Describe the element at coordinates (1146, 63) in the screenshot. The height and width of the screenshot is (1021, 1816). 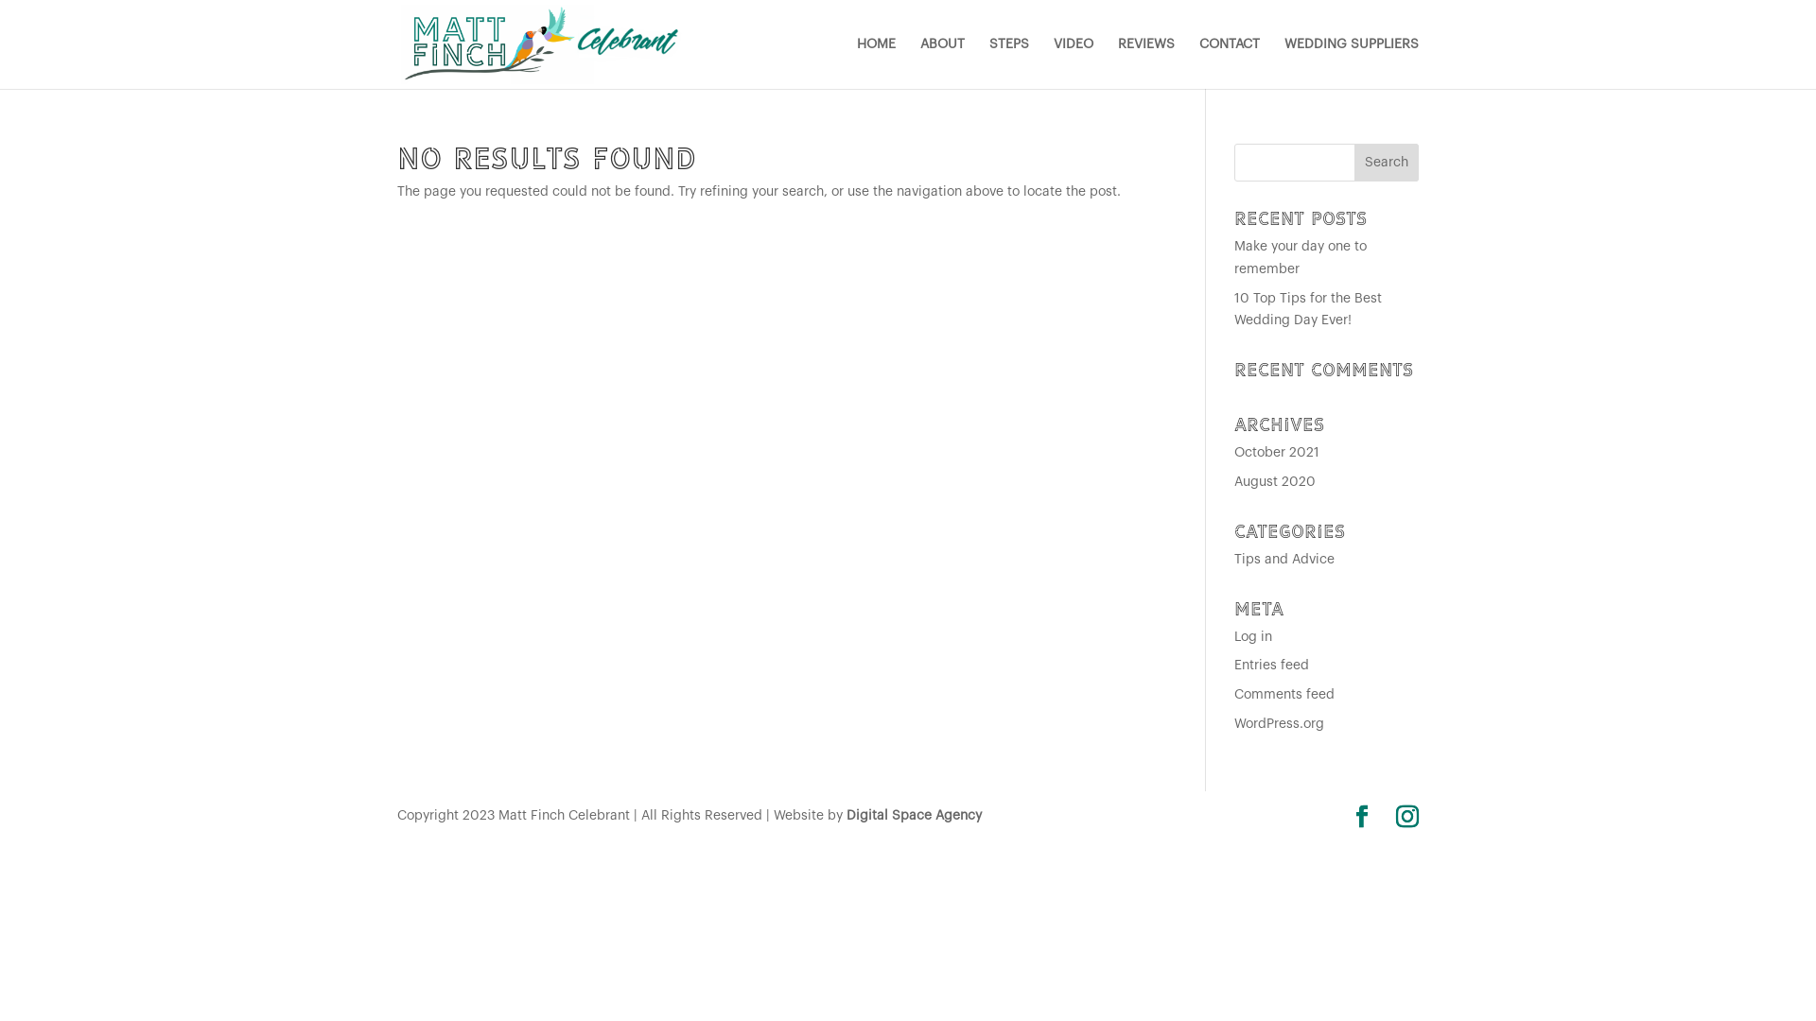
I see `REVIEWS` at that location.